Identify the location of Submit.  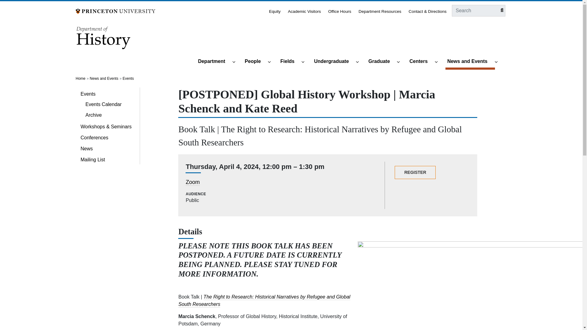
(500, 10).